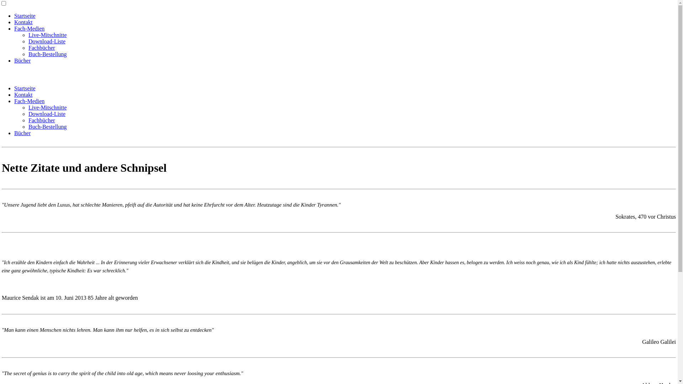  What do you see at coordinates (48, 54) in the screenshot?
I see `Buch-Bestellung` at bounding box center [48, 54].